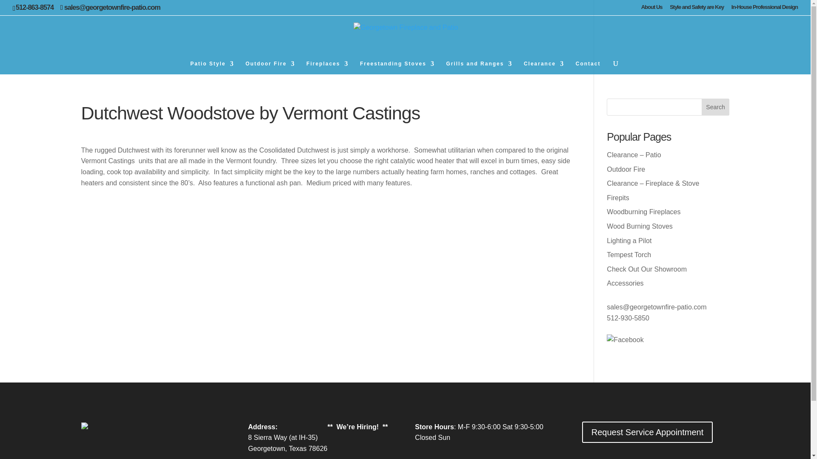 The width and height of the screenshot is (817, 459). Describe the element at coordinates (270, 67) in the screenshot. I see `Outdoor Fire` at that location.